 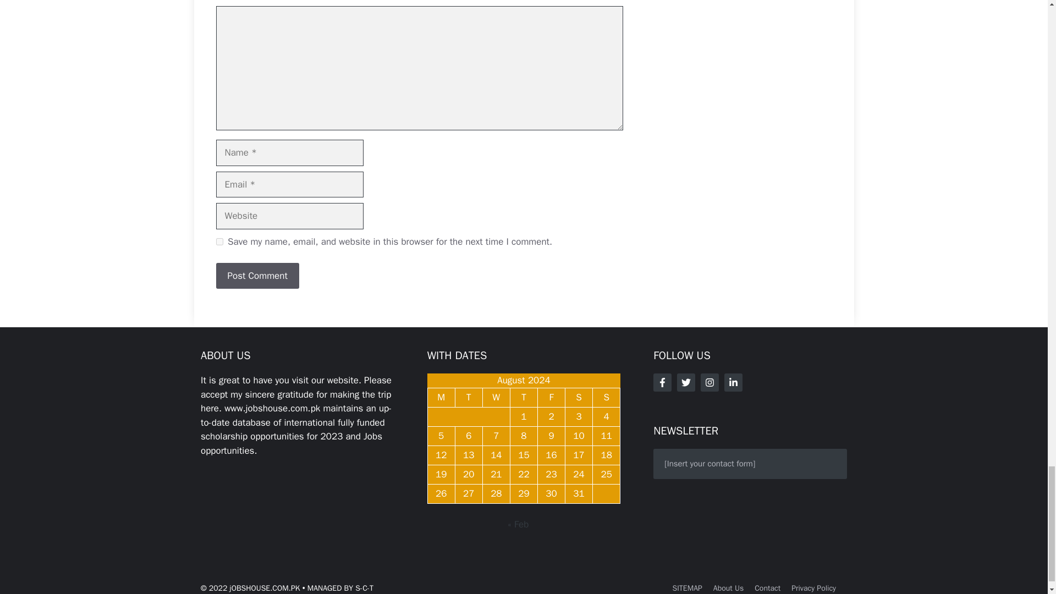 I want to click on Monday, so click(x=441, y=397).